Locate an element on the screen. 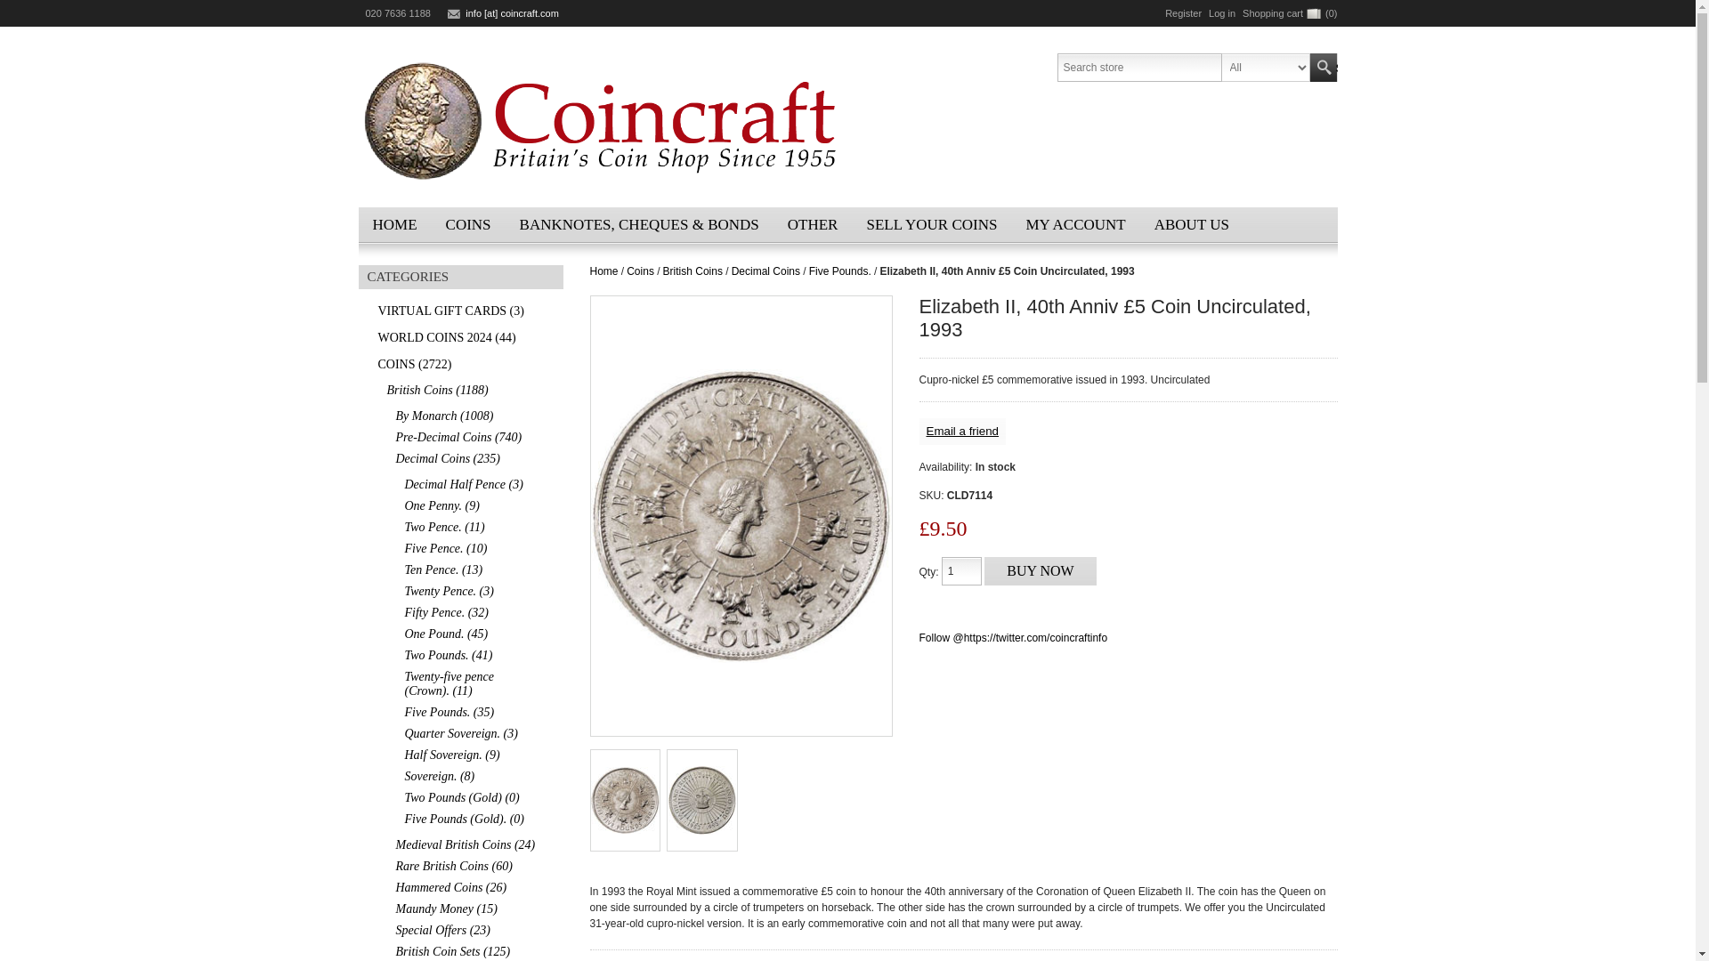 The image size is (1709, 961). COINS is located at coordinates (468, 225).